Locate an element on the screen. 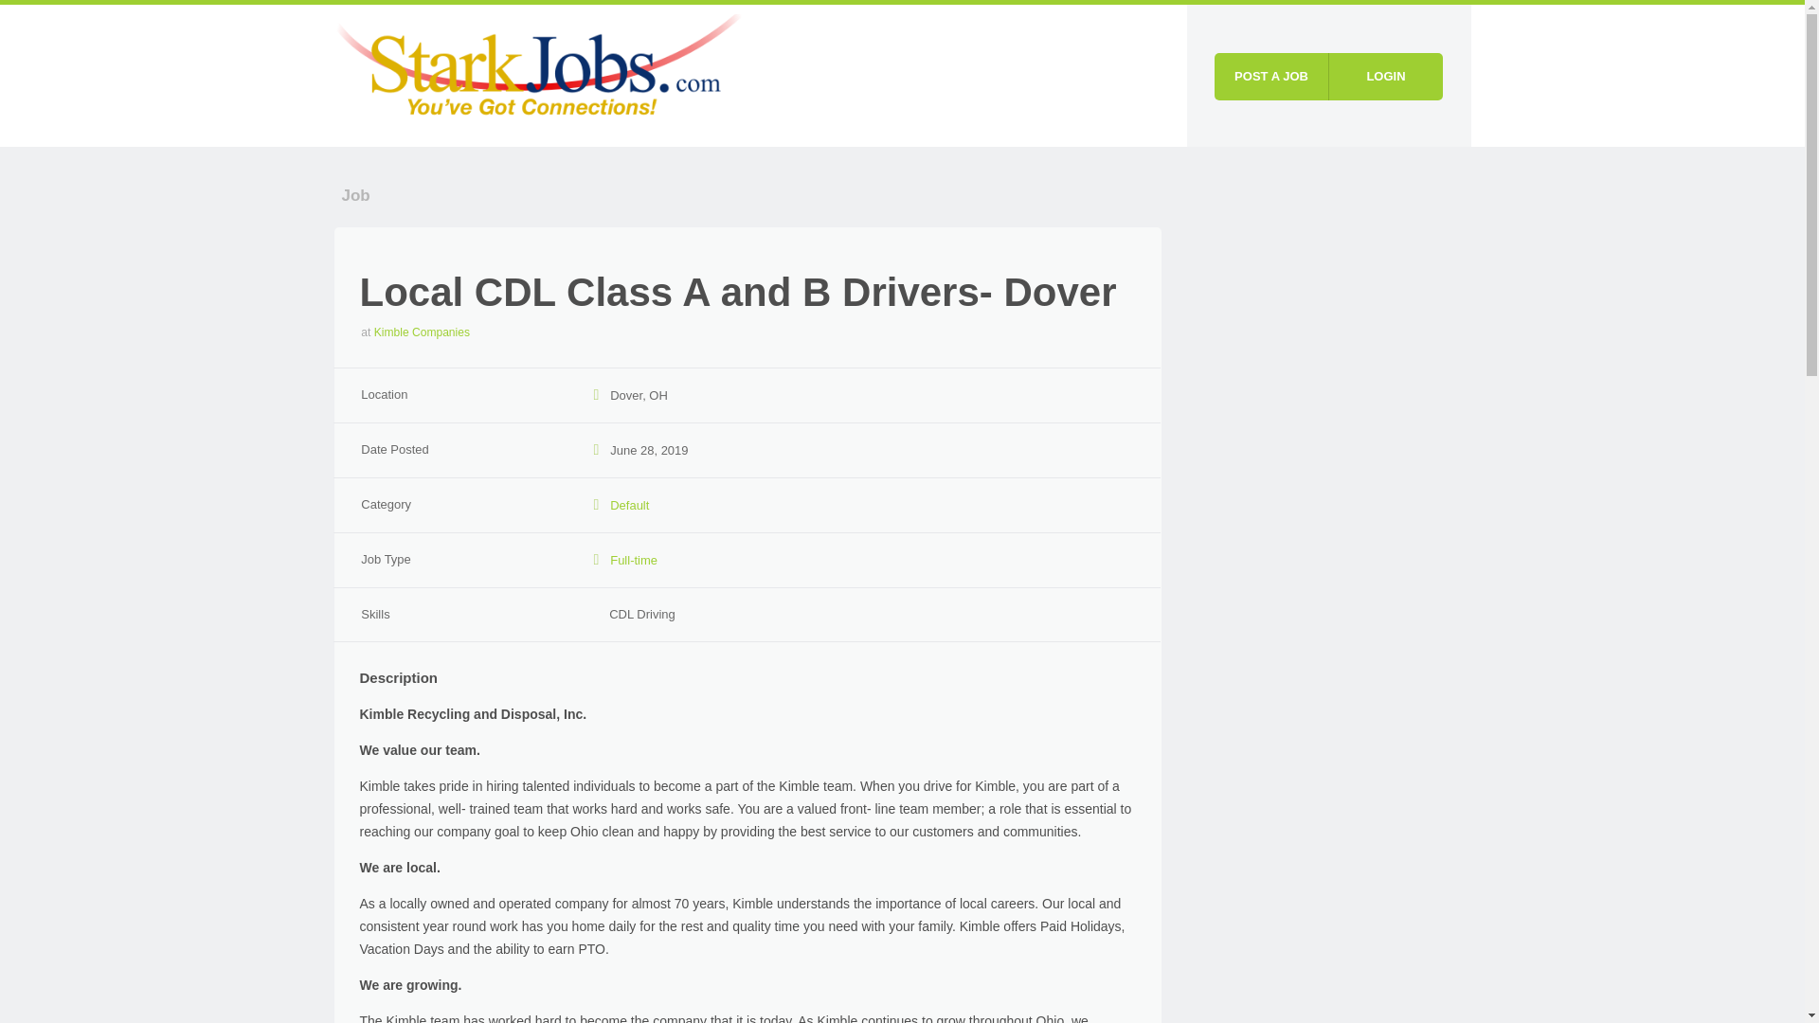  StarkJobs.com is located at coordinates (538, 73).